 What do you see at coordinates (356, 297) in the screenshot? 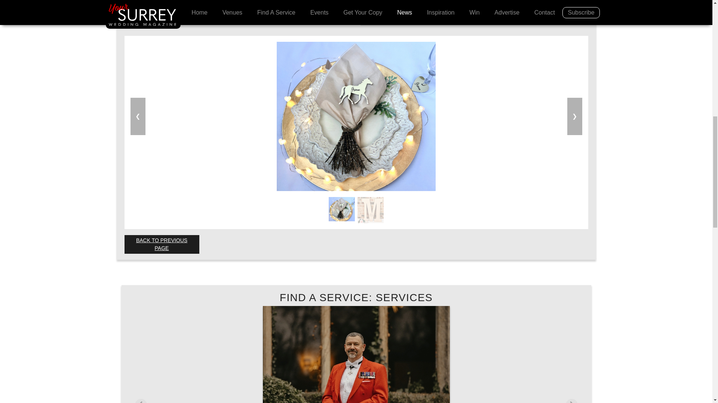
I see `FIND A SERVICE: SERVICES` at bounding box center [356, 297].